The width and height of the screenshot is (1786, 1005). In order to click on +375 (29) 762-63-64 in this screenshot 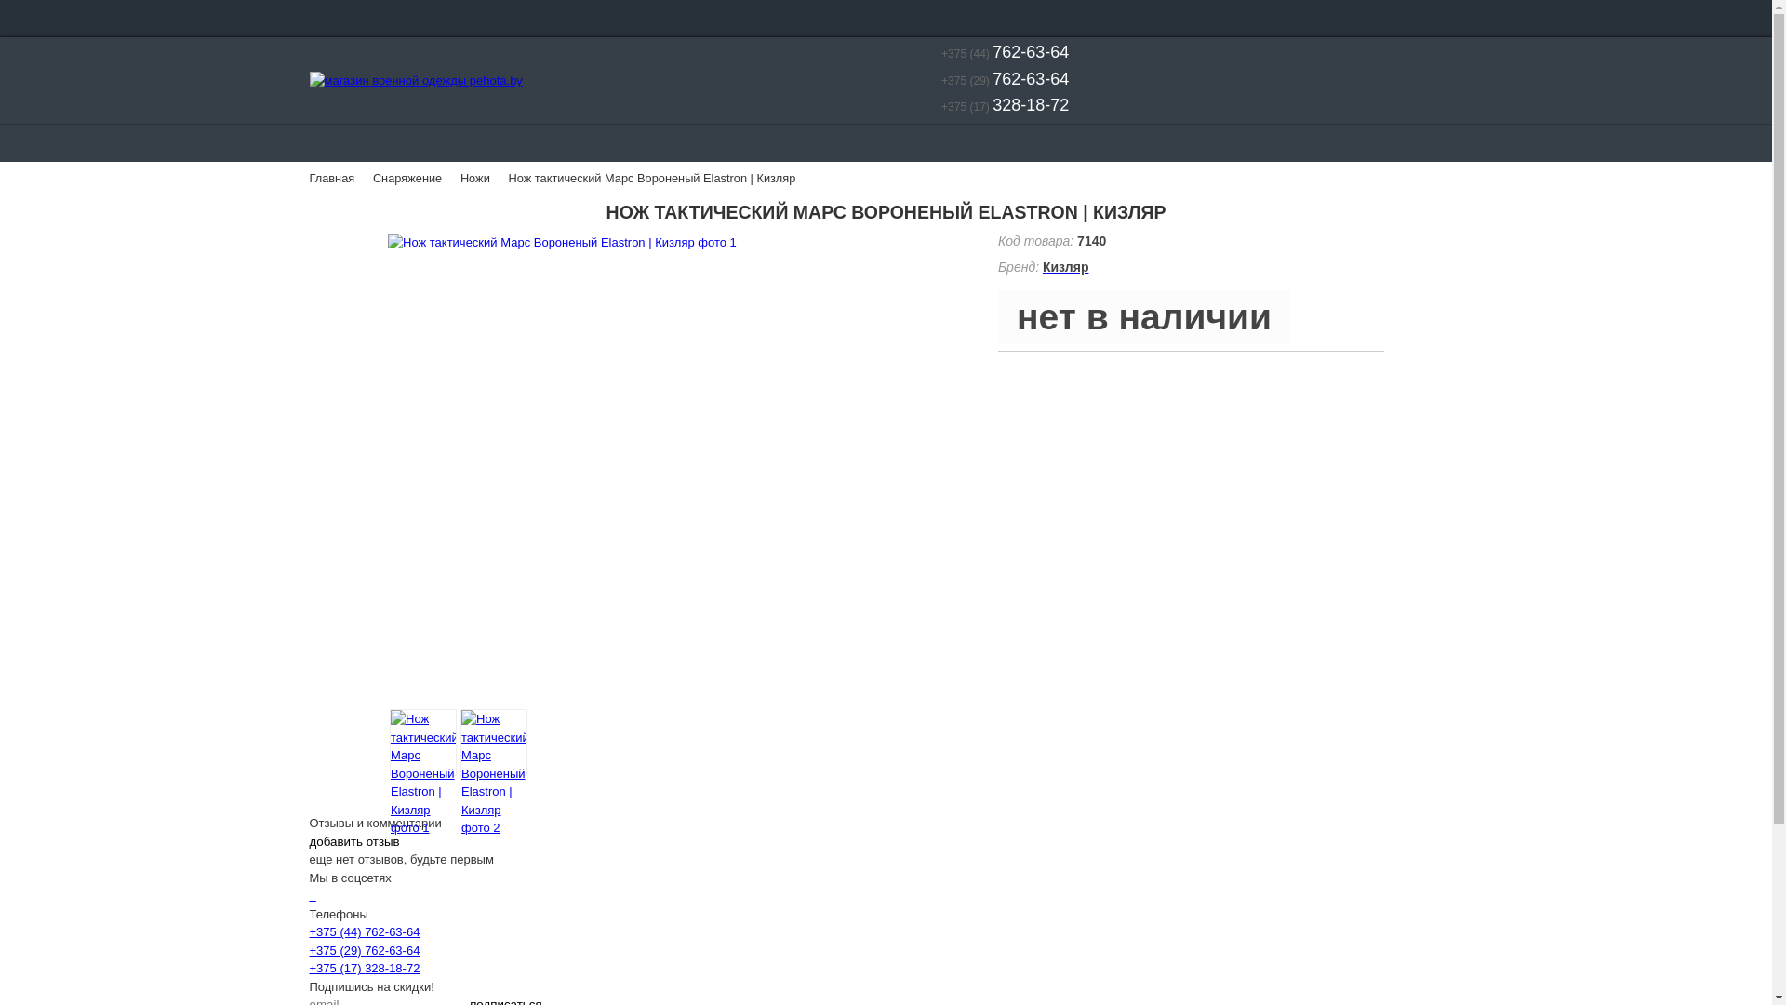, I will do `click(993, 81)`.